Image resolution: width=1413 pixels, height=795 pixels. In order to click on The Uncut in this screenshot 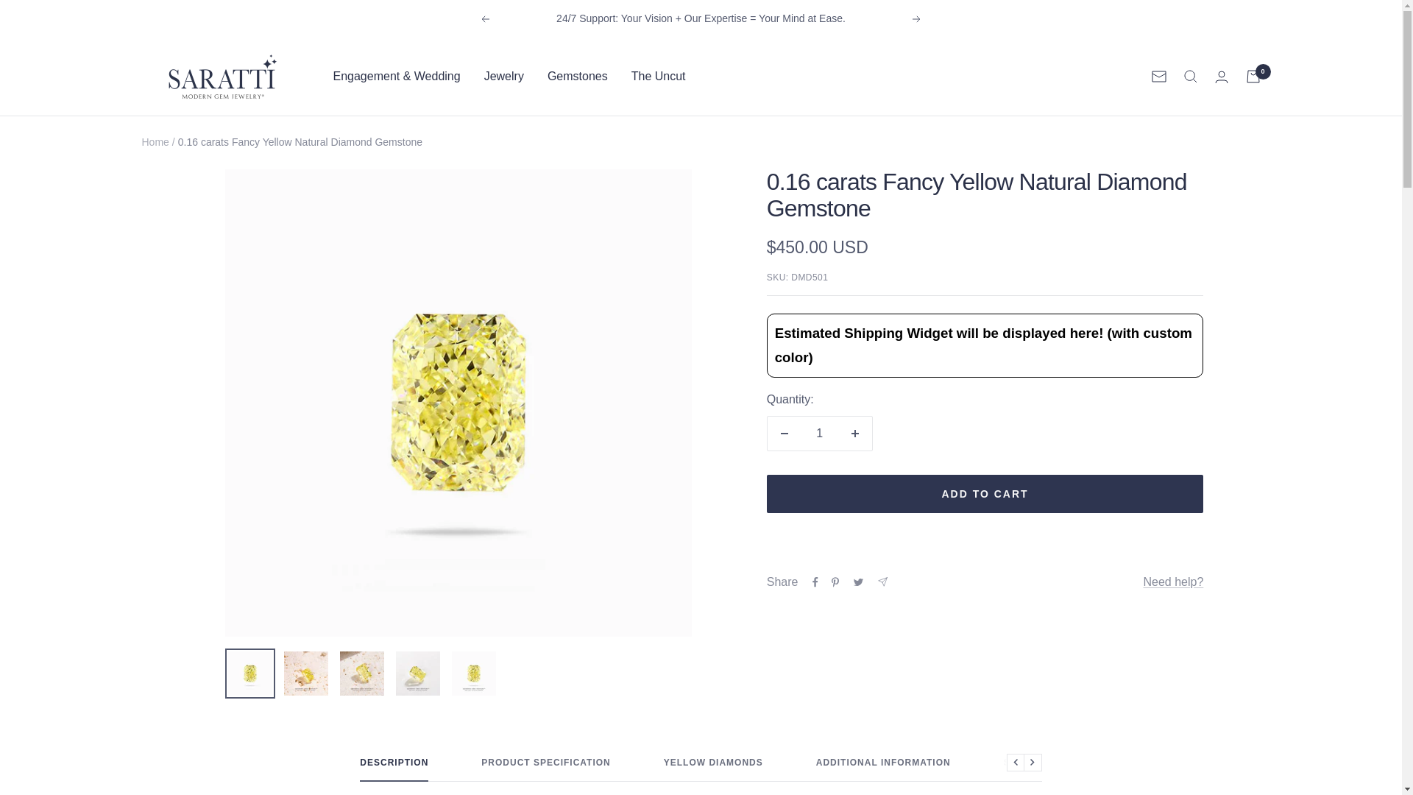, I will do `click(658, 76)`.